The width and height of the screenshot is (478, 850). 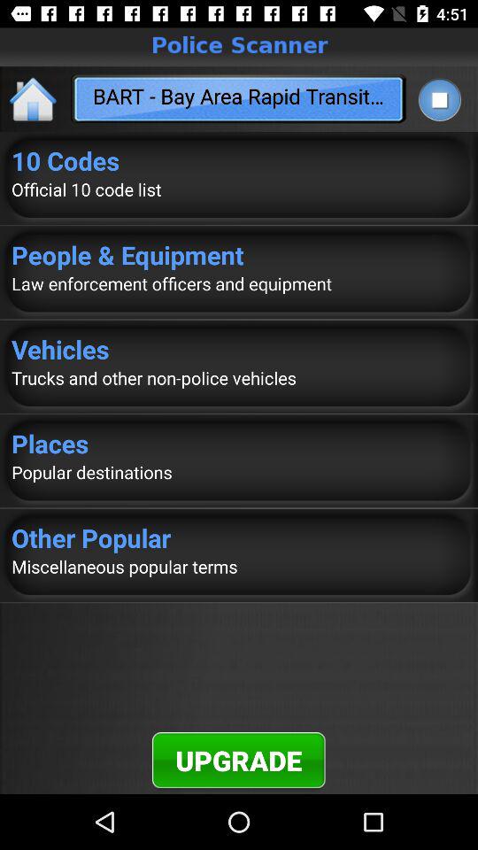 What do you see at coordinates (239, 283) in the screenshot?
I see `select the icon above the vehicles app` at bounding box center [239, 283].